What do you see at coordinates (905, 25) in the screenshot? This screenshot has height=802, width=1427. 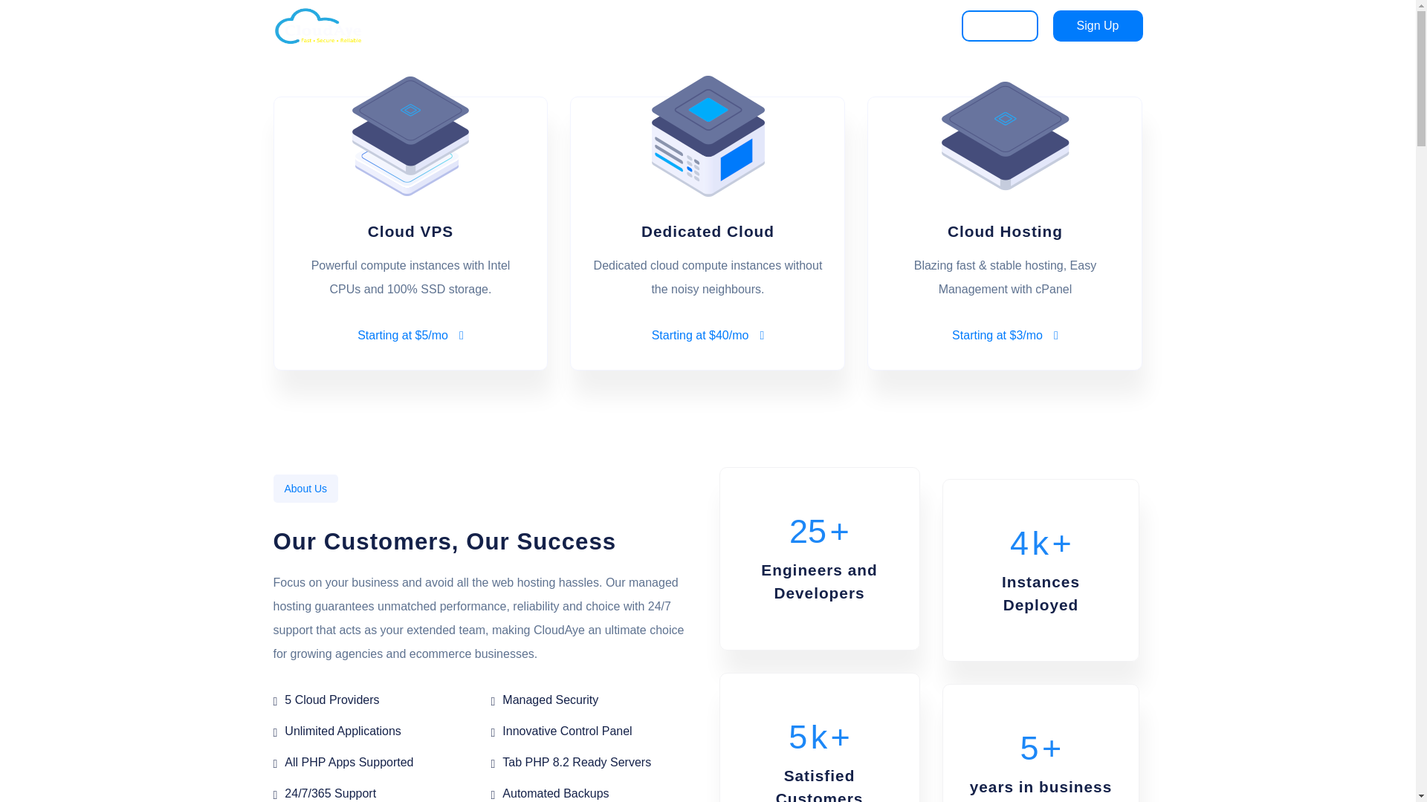 I see `Company` at bounding box center [905, 25].